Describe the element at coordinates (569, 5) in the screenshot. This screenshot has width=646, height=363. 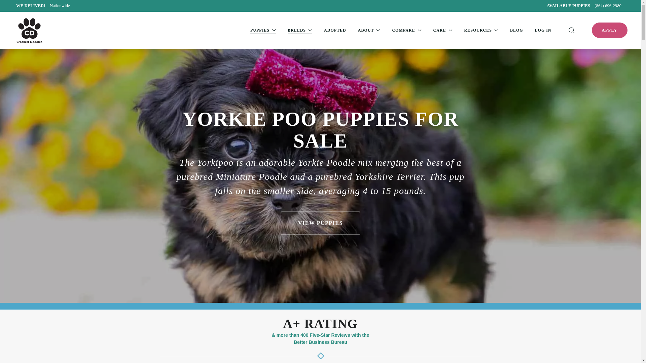
I see `AVAILABLE PUPPIES` at that location.